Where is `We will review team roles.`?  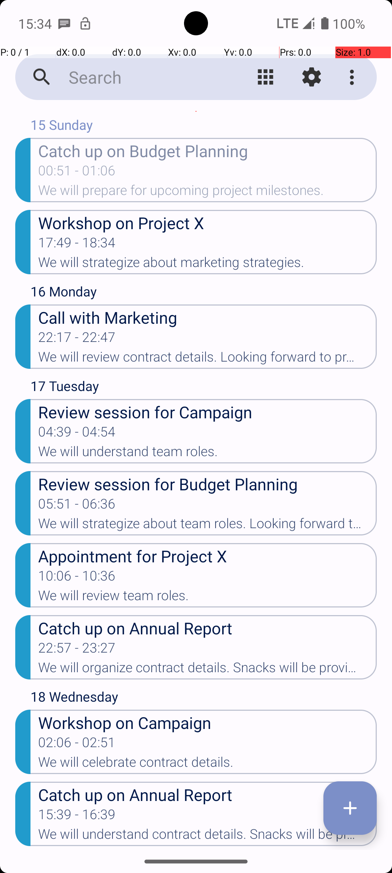 We will review team roles. is located at coordinates (208, 598).